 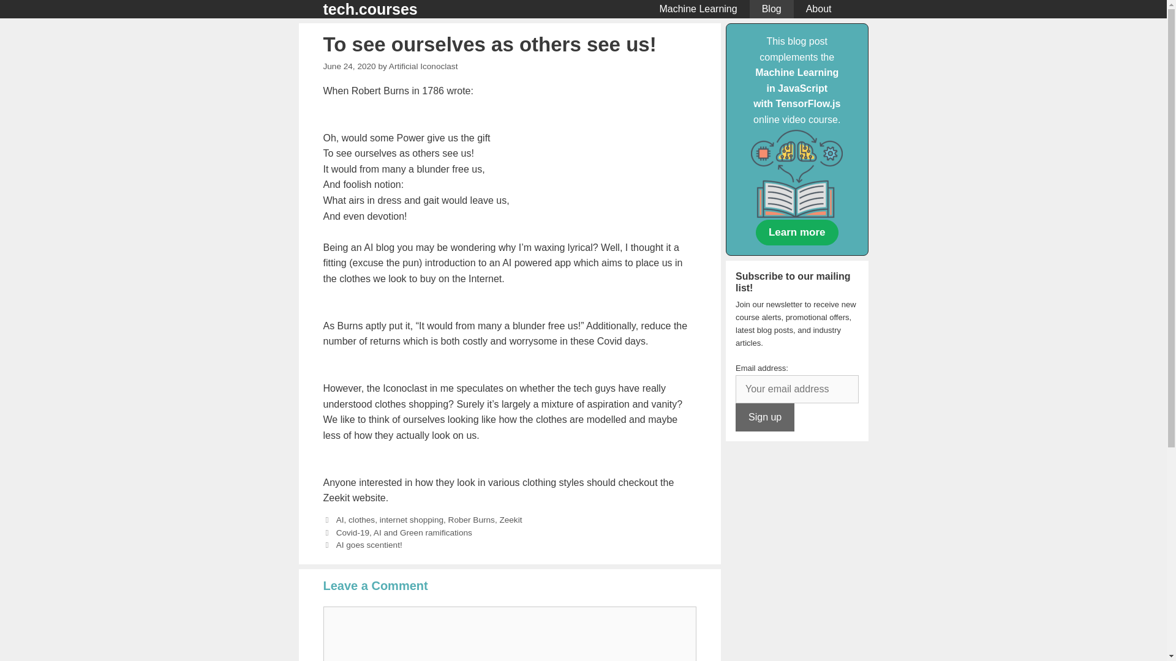 I want to click on 9:23 am, so click(x=350, y=66).